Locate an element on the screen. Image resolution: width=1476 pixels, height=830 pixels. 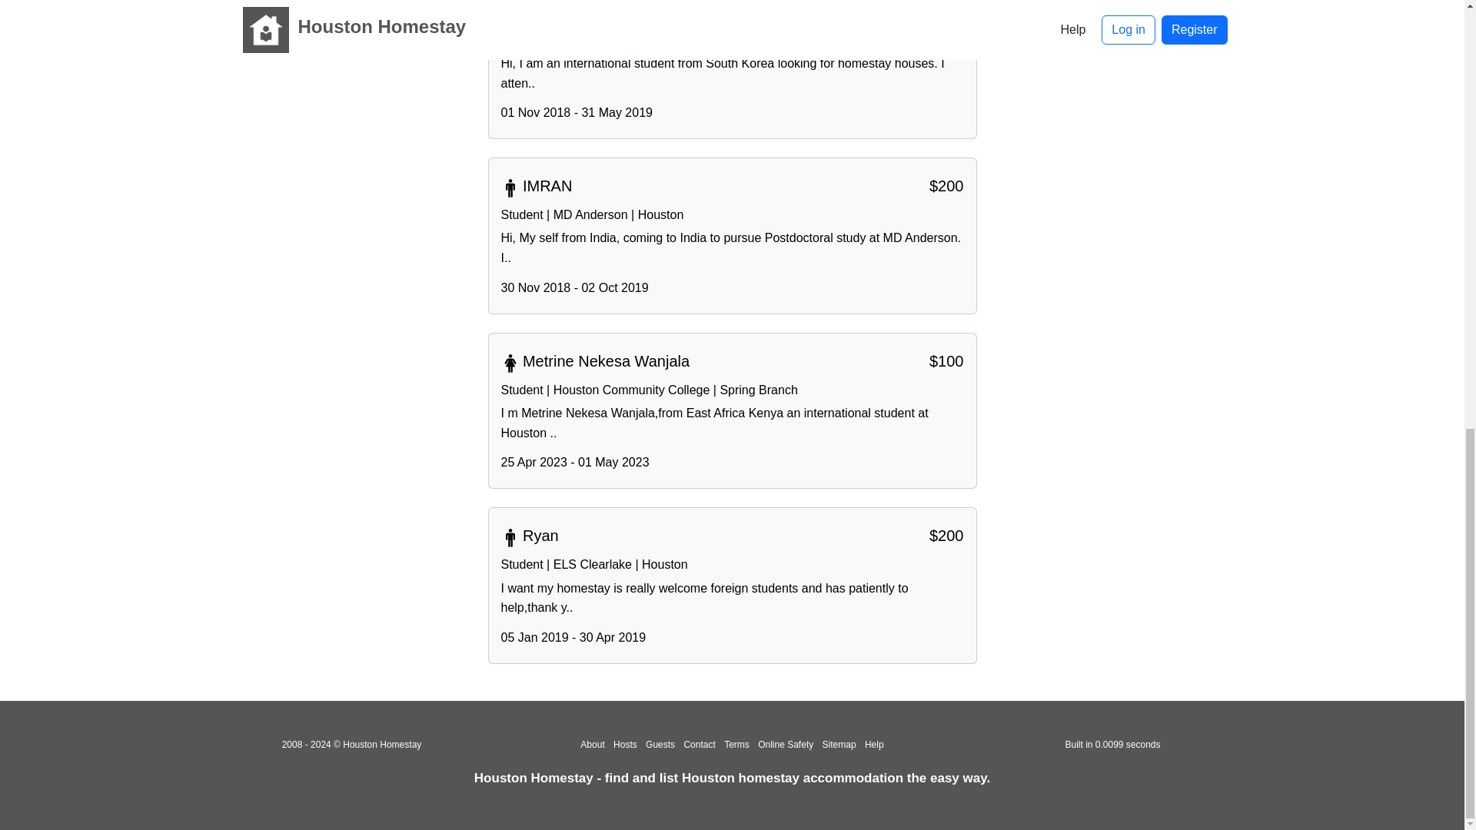
Online Safety is located at coordinates (786, 745).